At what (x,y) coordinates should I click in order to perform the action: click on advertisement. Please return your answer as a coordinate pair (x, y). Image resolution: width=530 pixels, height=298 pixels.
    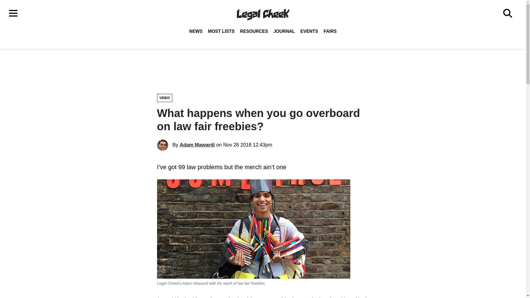
    Looking at the image, I should click on (263, 68).